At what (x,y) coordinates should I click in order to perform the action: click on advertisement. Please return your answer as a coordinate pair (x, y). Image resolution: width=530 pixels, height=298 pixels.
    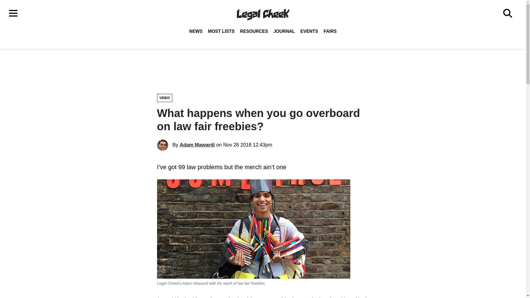
    Looking at the image, I should click on (263, 68).